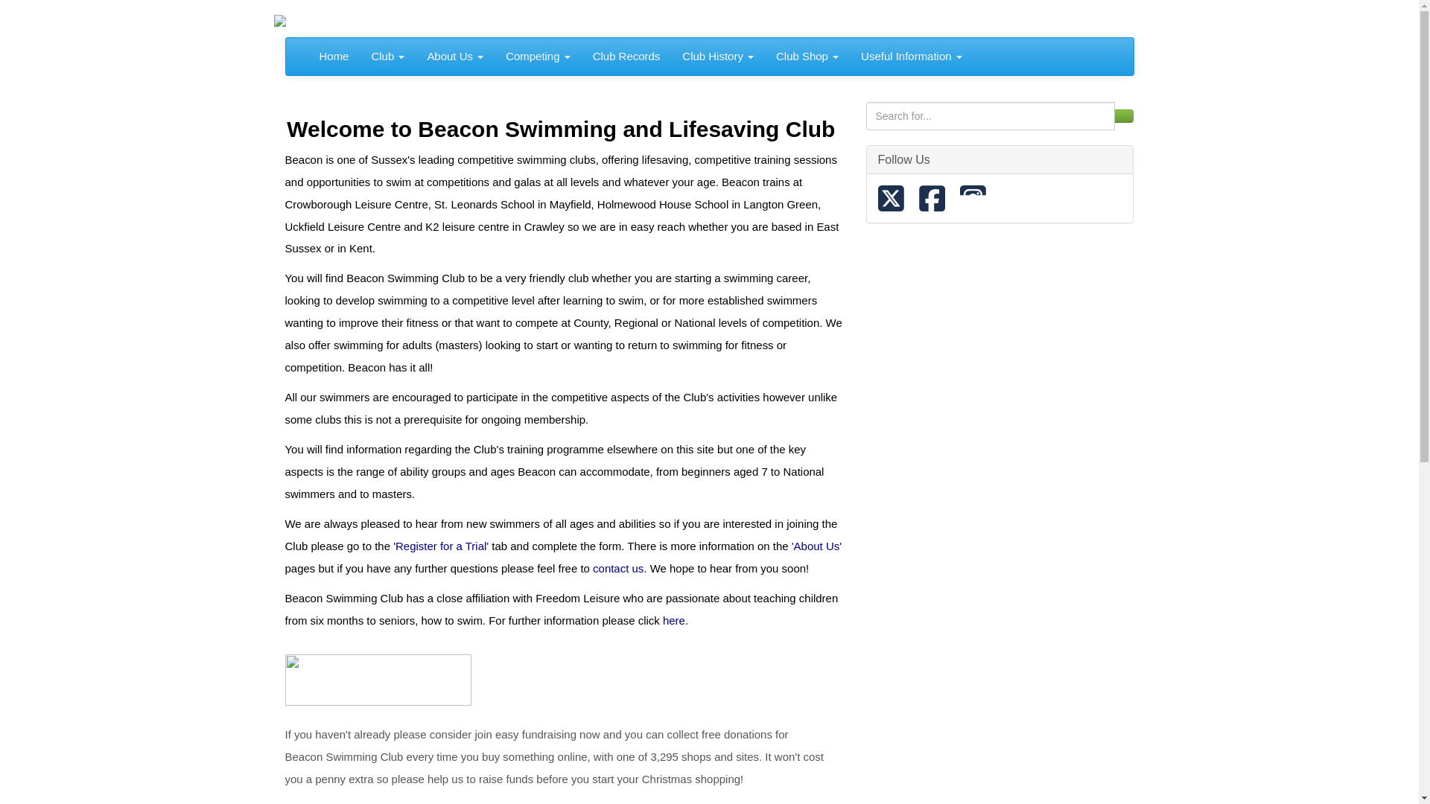  What do you see at coordinates (455, 57) in the screenshot?
I see `About Us` at bounding box center [455, 57].